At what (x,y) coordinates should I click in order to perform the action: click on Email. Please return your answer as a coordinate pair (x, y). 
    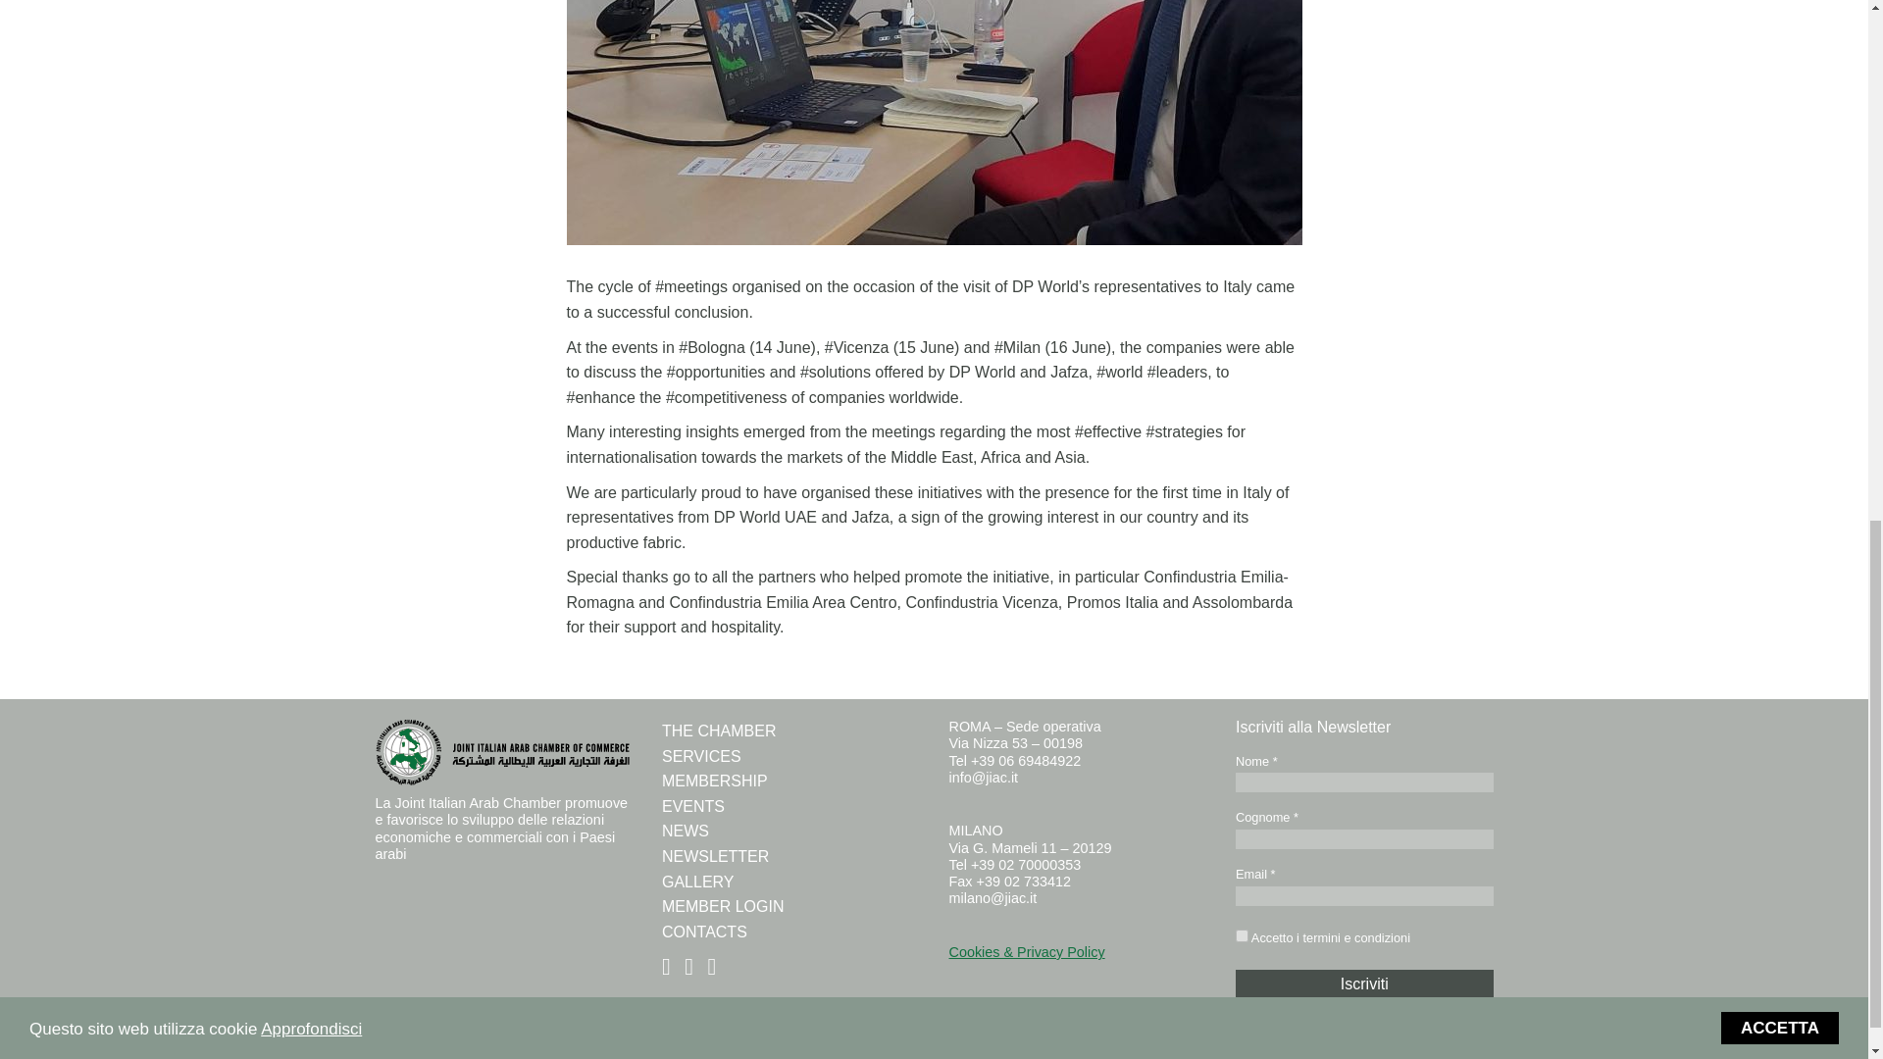
    Looking at the image, I should click on (1363, 896).